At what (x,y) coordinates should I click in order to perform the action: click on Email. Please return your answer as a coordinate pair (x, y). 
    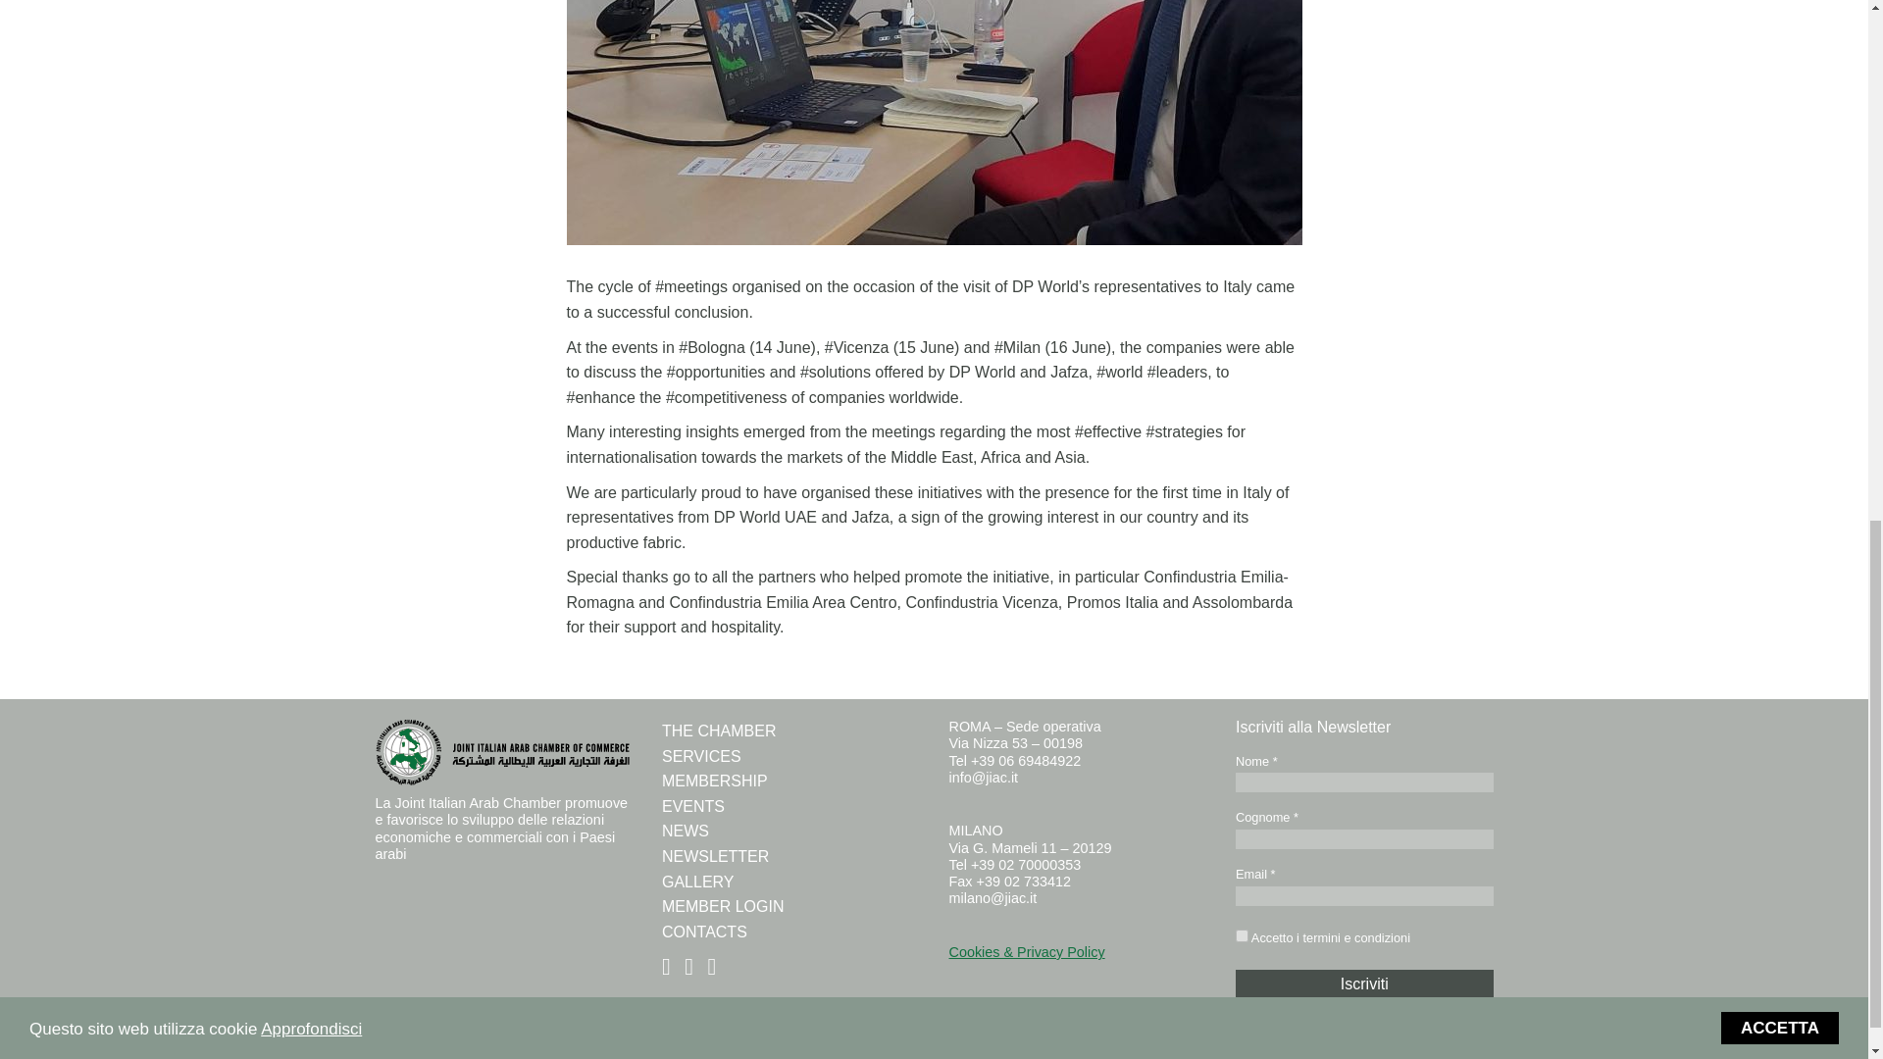
    Looking at the image, I should click on (1363, 896).